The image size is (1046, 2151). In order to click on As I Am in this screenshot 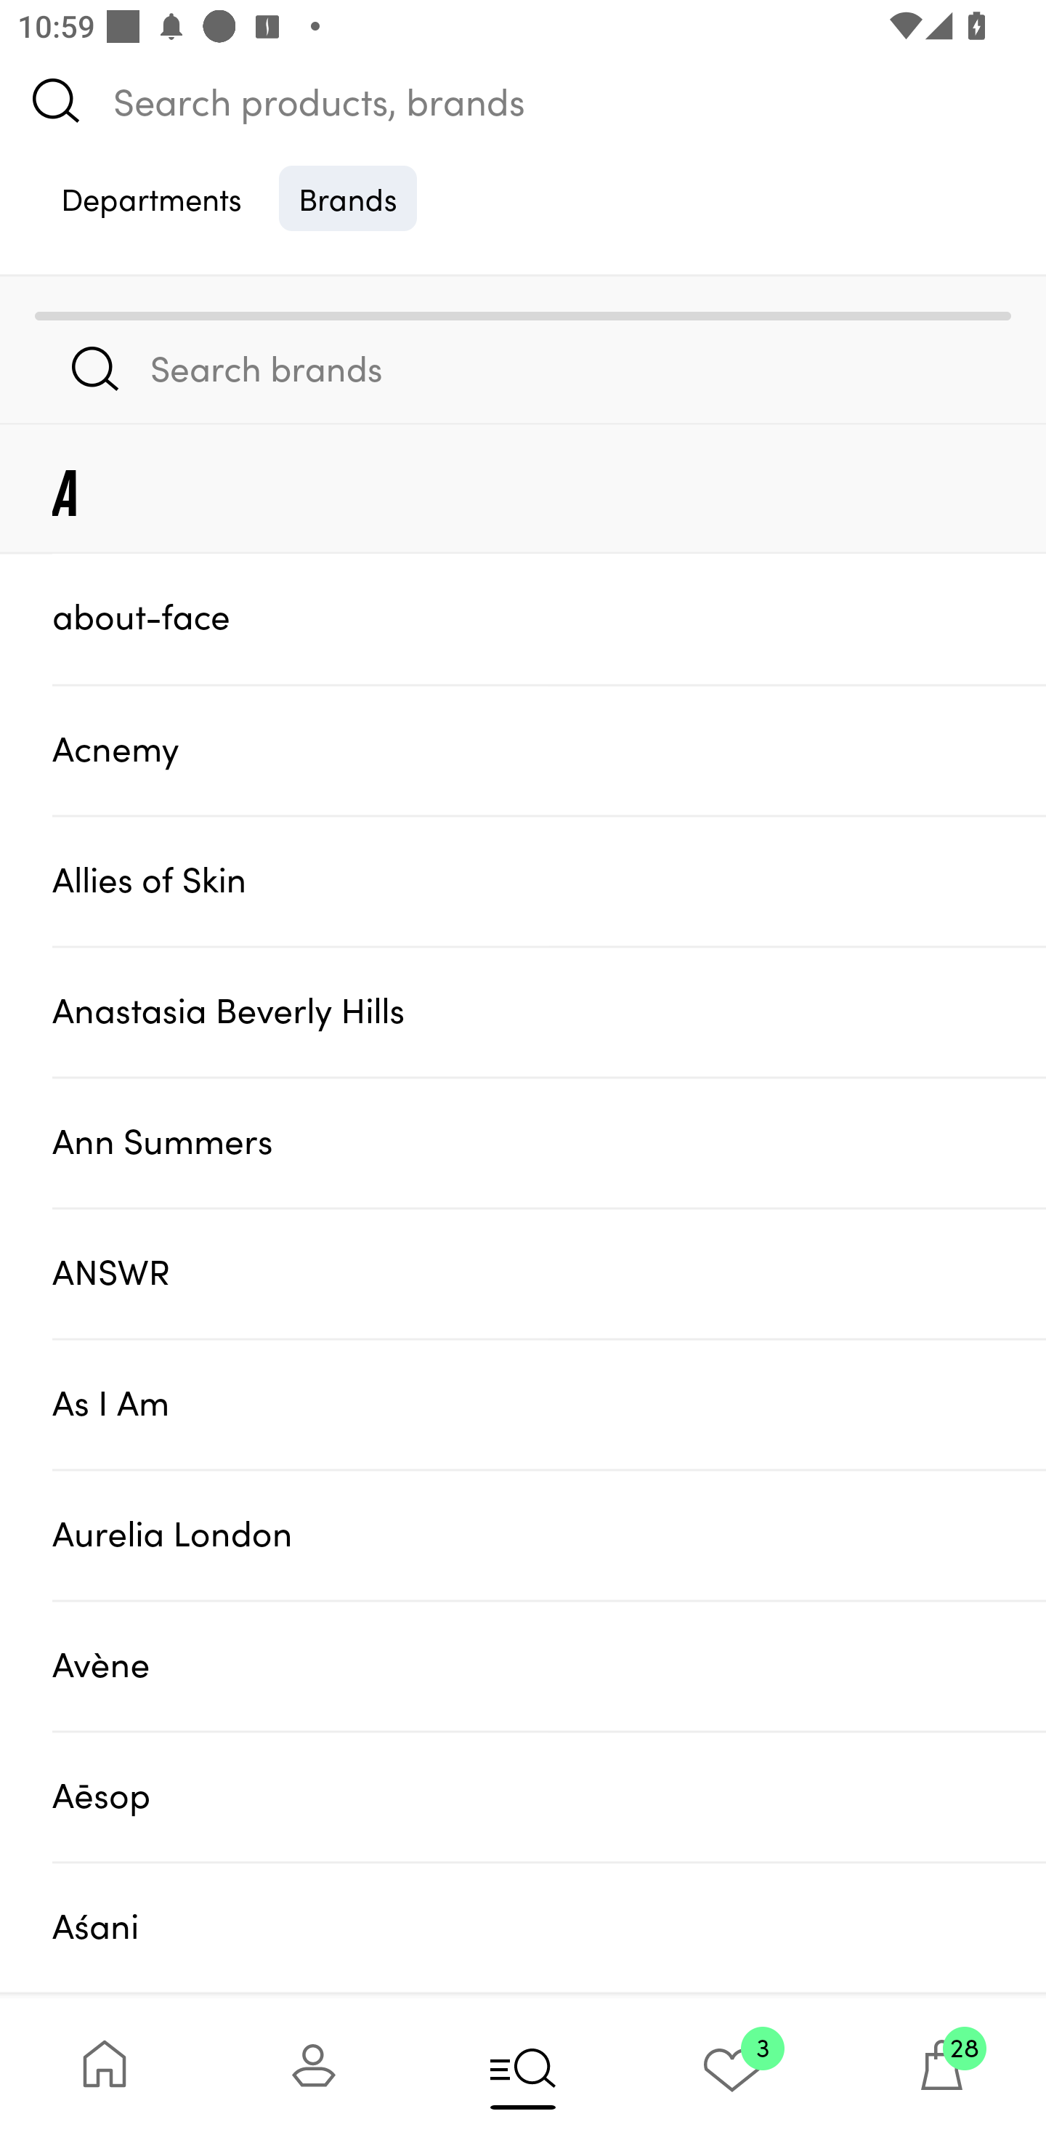, I will do `click(549, 1403)`.